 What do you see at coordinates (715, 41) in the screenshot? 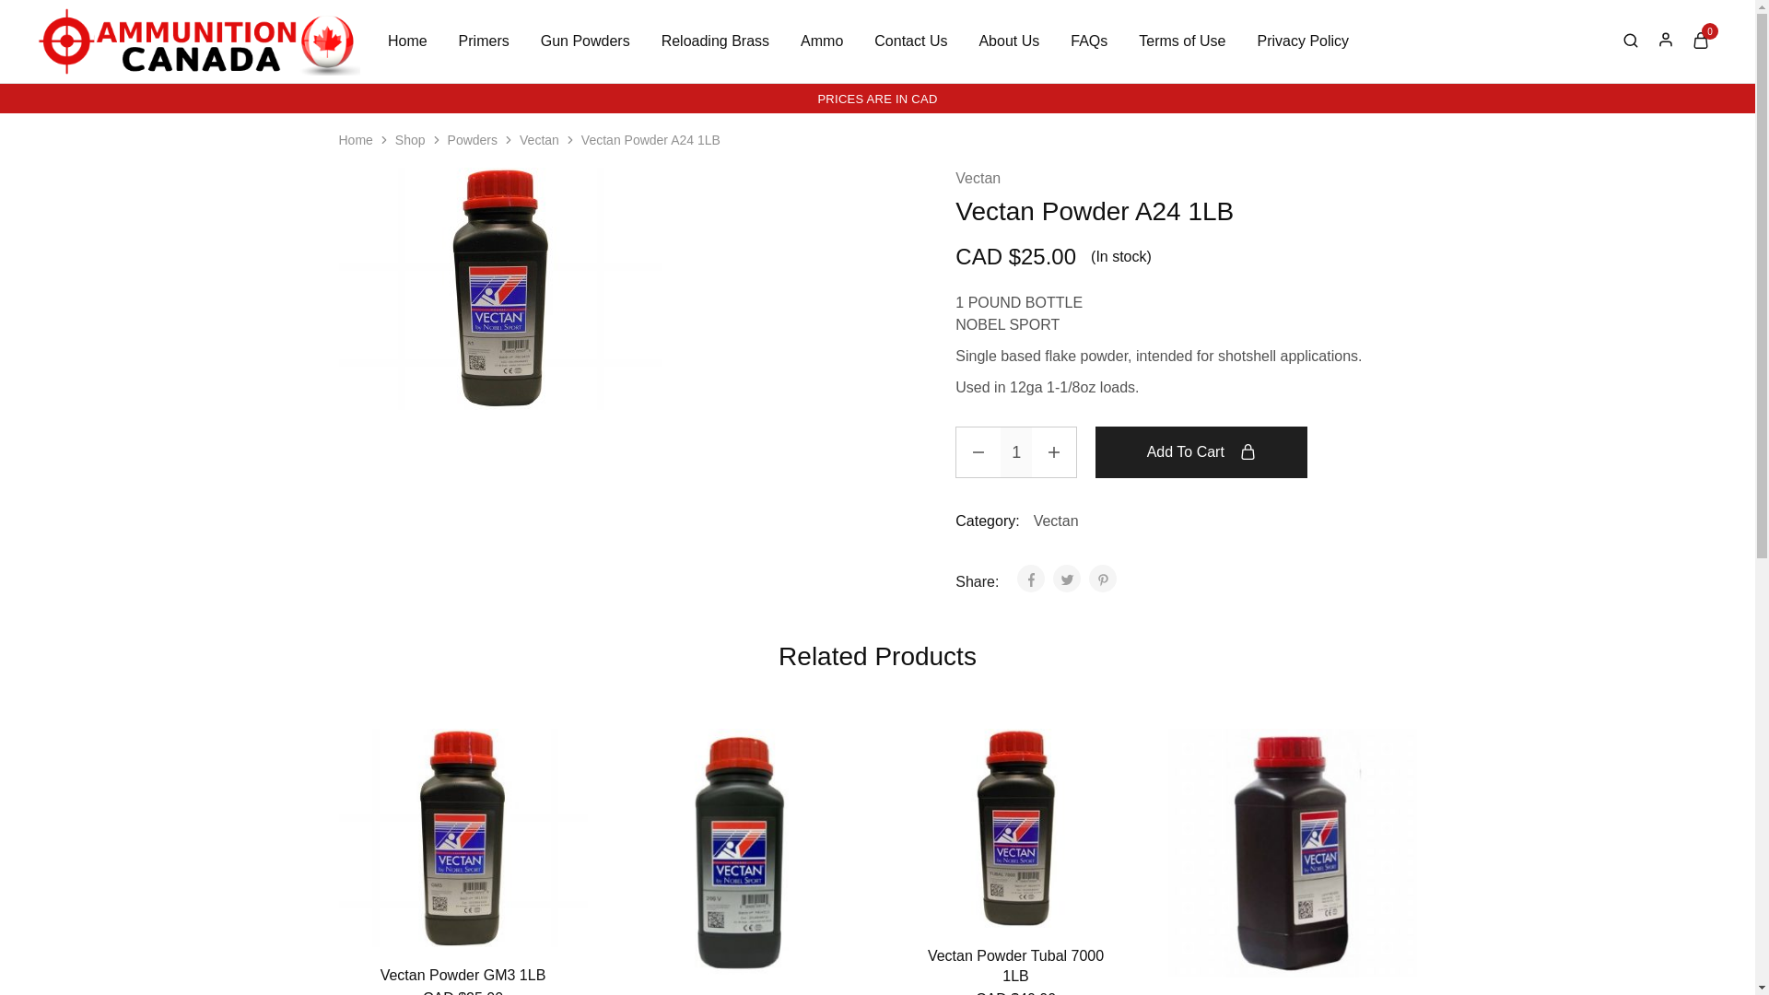
I see `Reloading Brass` at bounding box center [715, 41].